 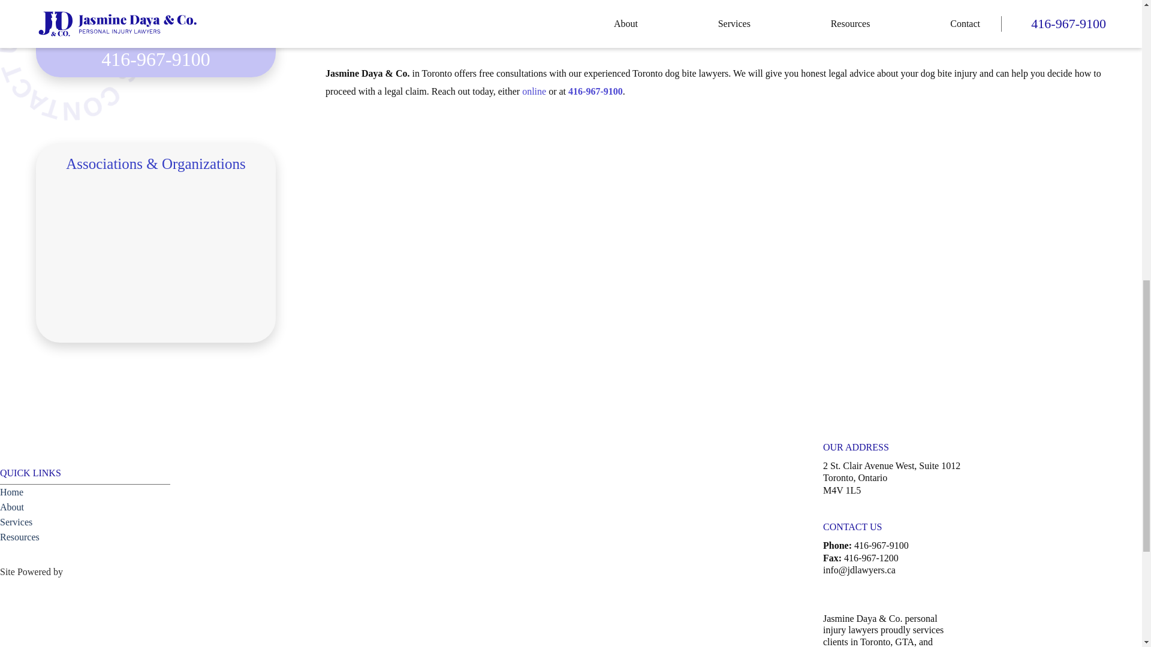 I want to click on Home, so click(x=11, y=492).